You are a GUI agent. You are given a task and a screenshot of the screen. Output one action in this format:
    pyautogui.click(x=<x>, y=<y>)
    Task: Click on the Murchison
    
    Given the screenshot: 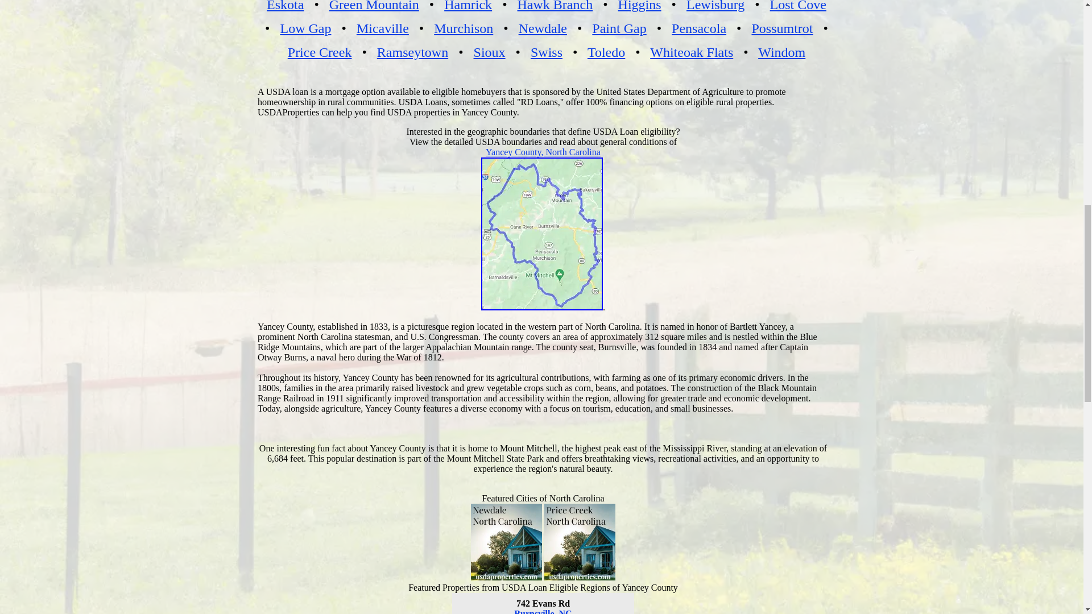 What is the action you would take?
    pyautogui.click(x=463, y=28)
    